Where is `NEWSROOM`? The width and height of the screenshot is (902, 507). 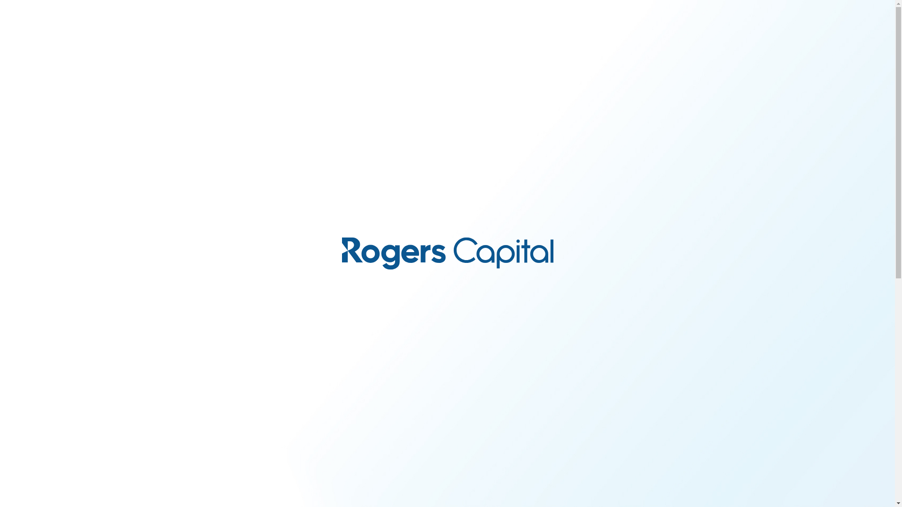
NEWSROOM is located at coordinates (612, 36).